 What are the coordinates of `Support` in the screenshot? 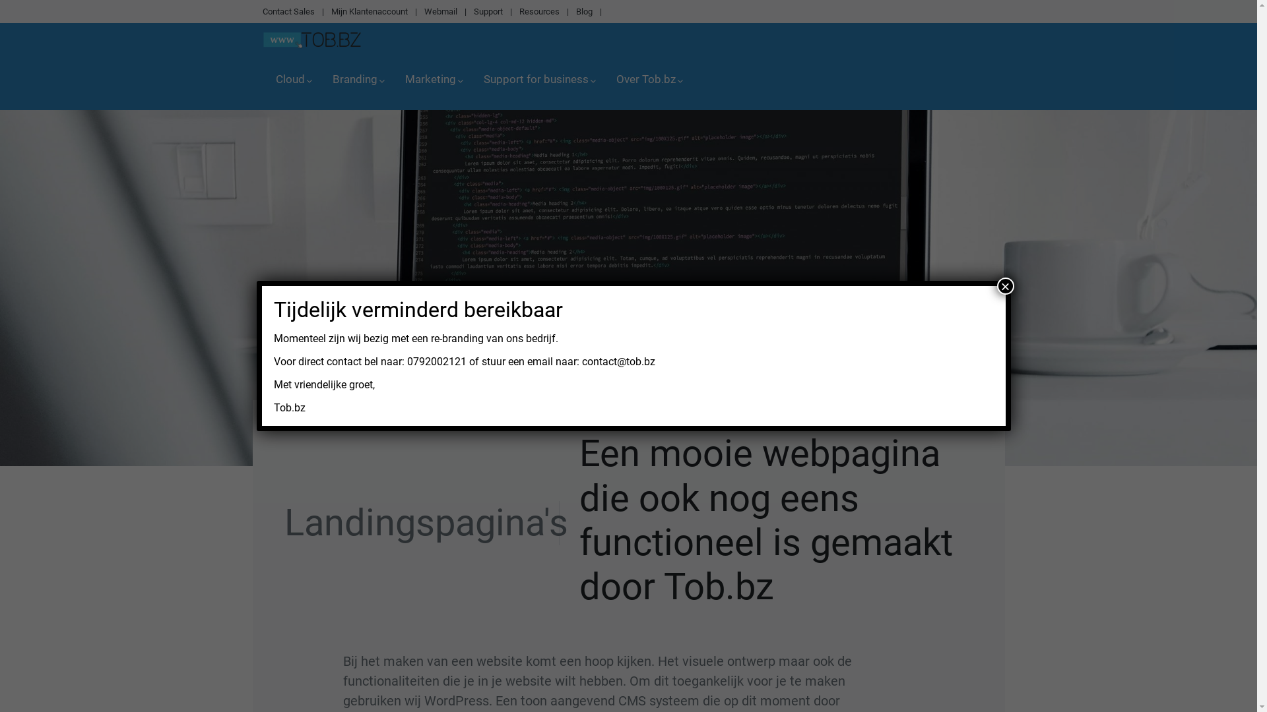 It's located at (488, 12).